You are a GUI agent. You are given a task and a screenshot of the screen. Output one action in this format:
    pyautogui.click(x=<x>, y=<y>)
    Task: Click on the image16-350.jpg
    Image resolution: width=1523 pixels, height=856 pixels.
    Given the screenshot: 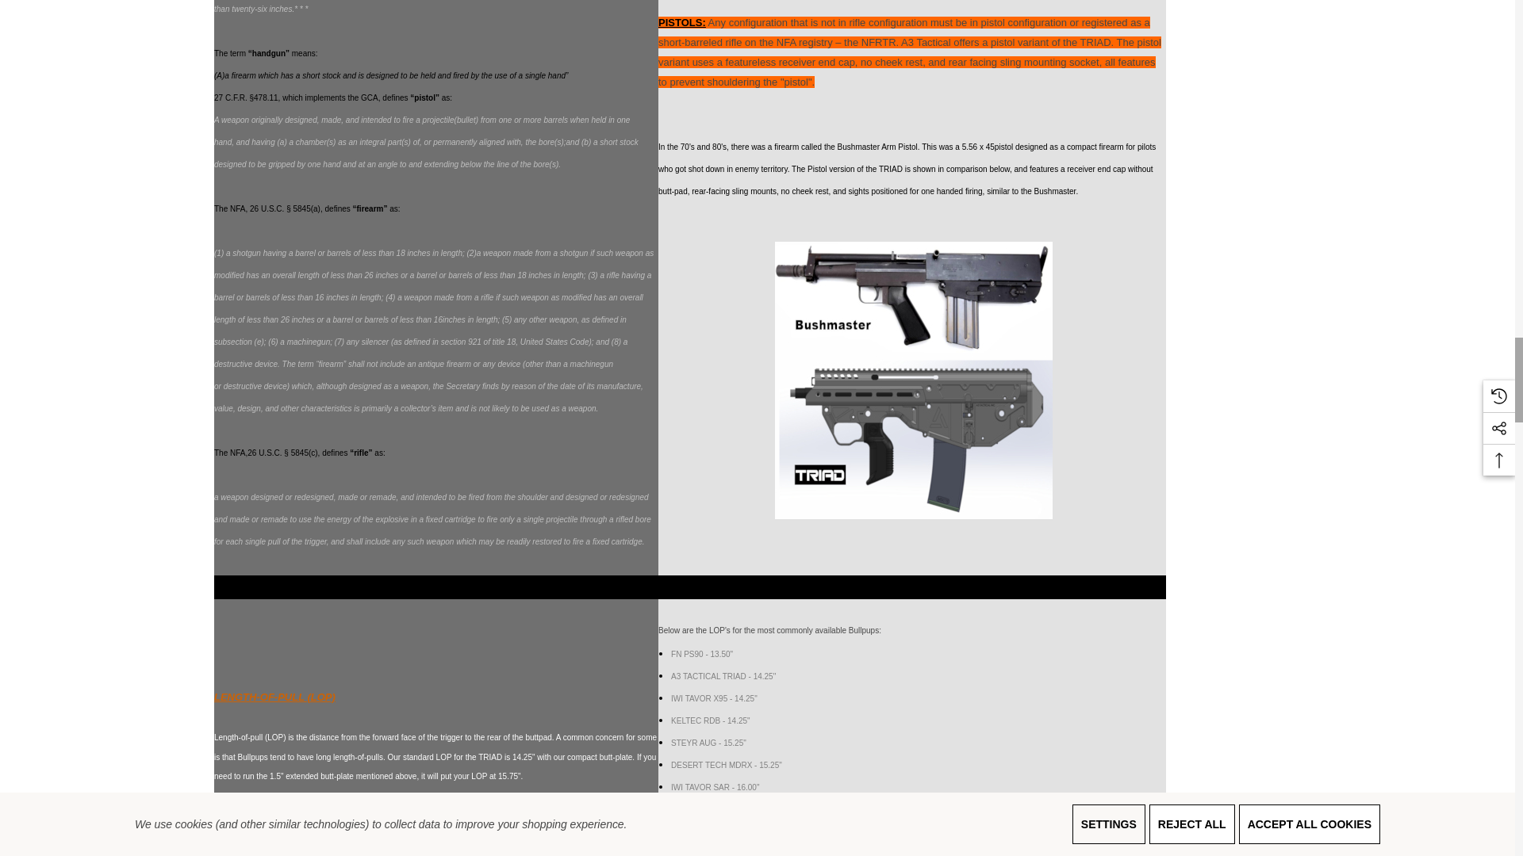 What is the action you would take?
    pyautogui.click(x=914, y=380)
    